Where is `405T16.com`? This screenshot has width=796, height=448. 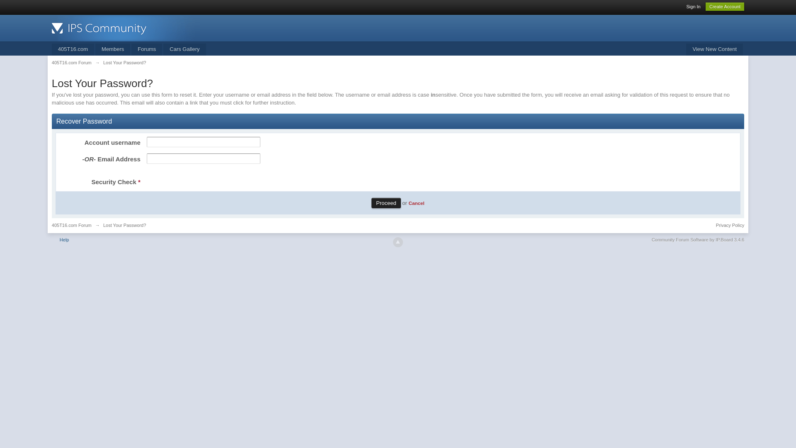 405T16.com is located at coordinates (73, 50).